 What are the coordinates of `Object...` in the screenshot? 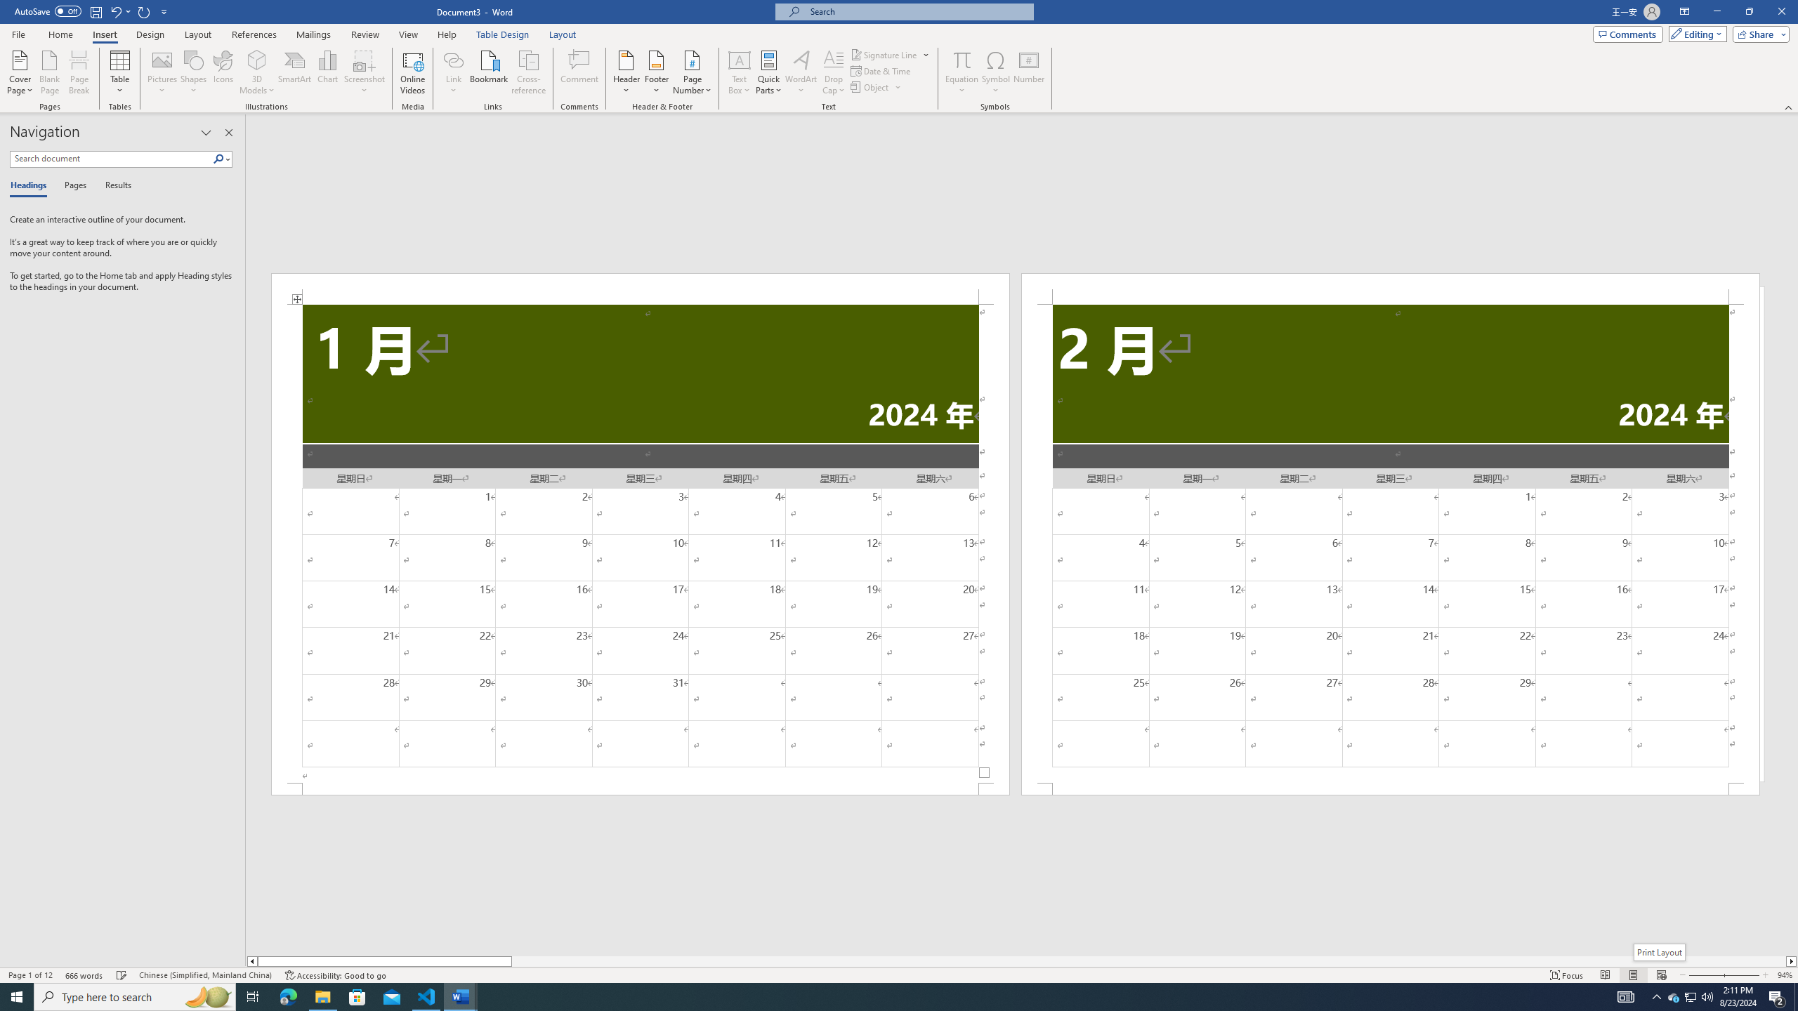 It's located at (871, 87).